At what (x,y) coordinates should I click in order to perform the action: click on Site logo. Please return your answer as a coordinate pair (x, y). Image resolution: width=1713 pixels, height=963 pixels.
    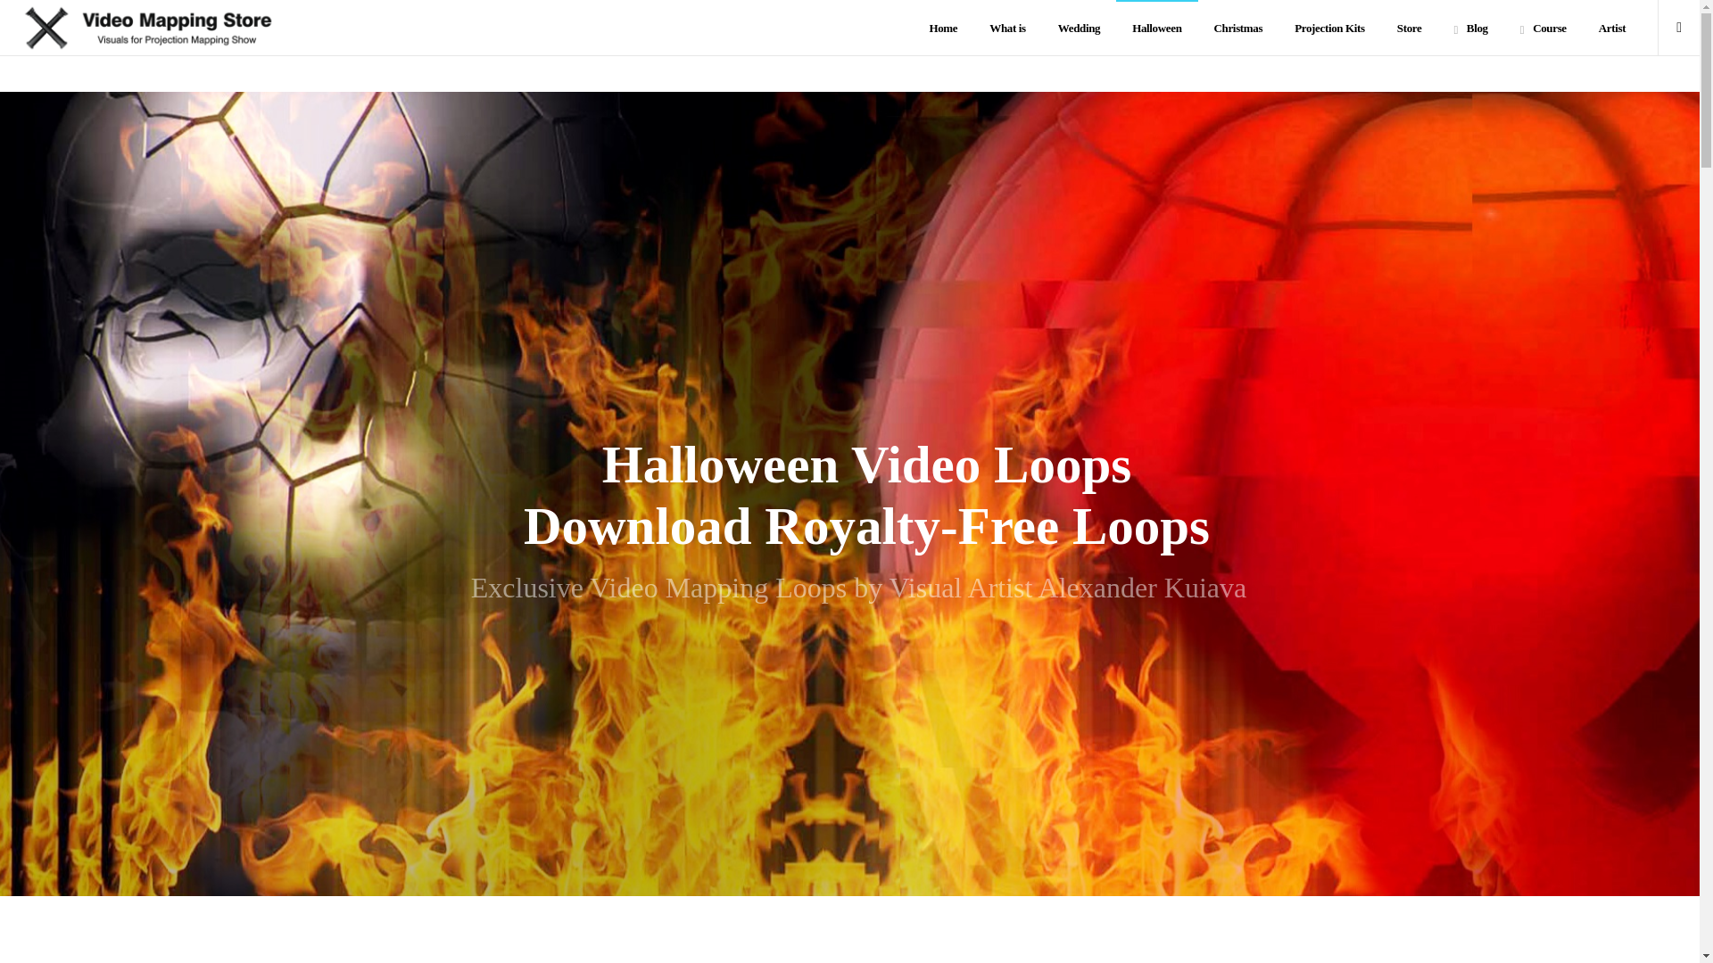
    Looking at the image, I should click on (147, 27).